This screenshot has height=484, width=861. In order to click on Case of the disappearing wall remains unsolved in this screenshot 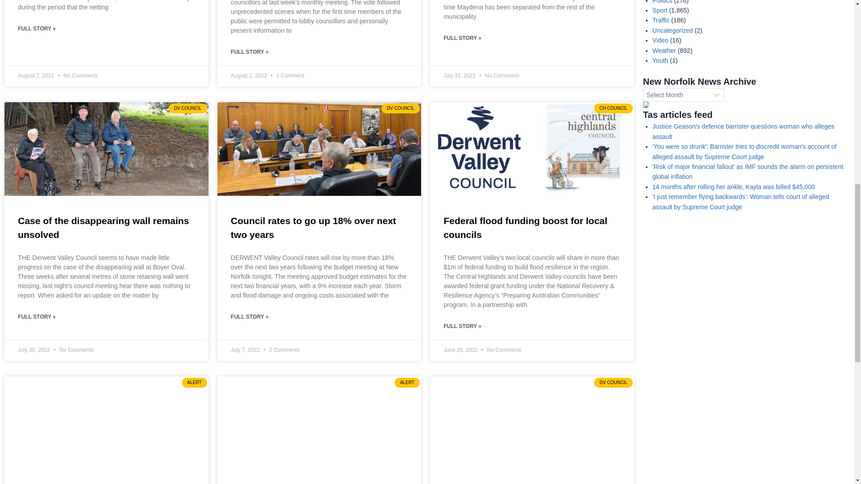, I will do `click(104, 228)`.